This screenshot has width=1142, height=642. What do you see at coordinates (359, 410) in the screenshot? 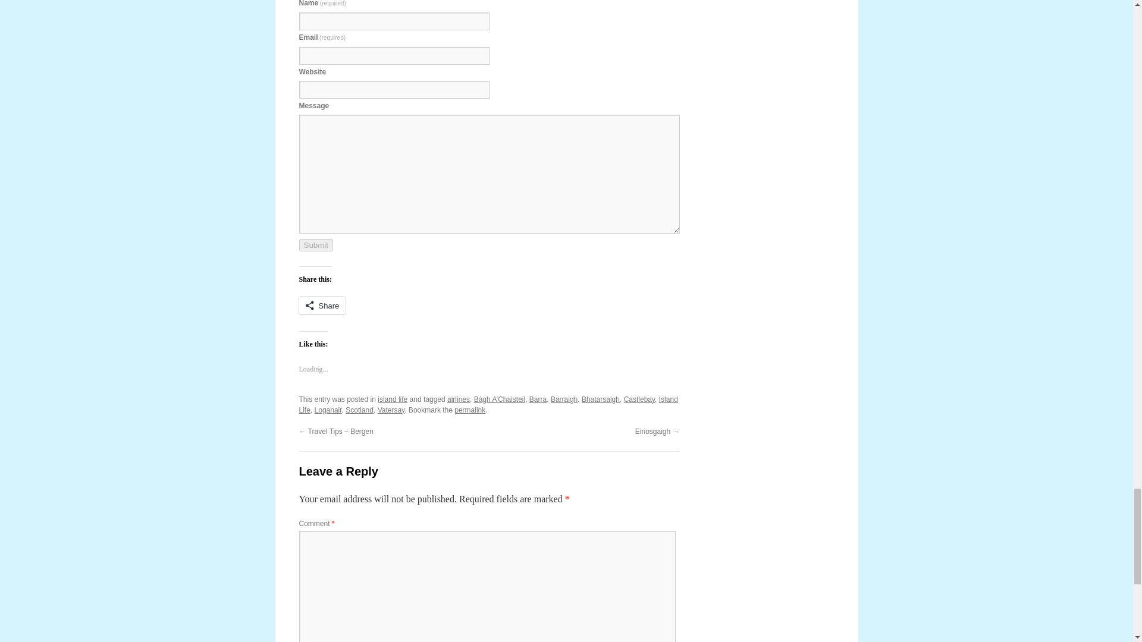
I see `Scotland` at bounding box center [359, 410].